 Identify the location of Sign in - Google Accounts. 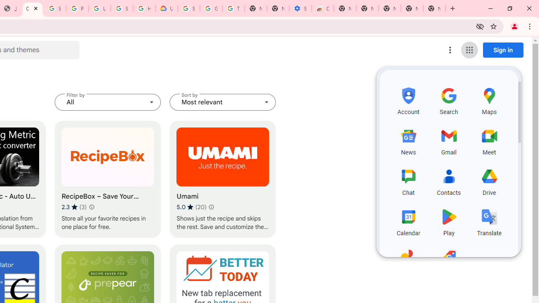
(122, 8).